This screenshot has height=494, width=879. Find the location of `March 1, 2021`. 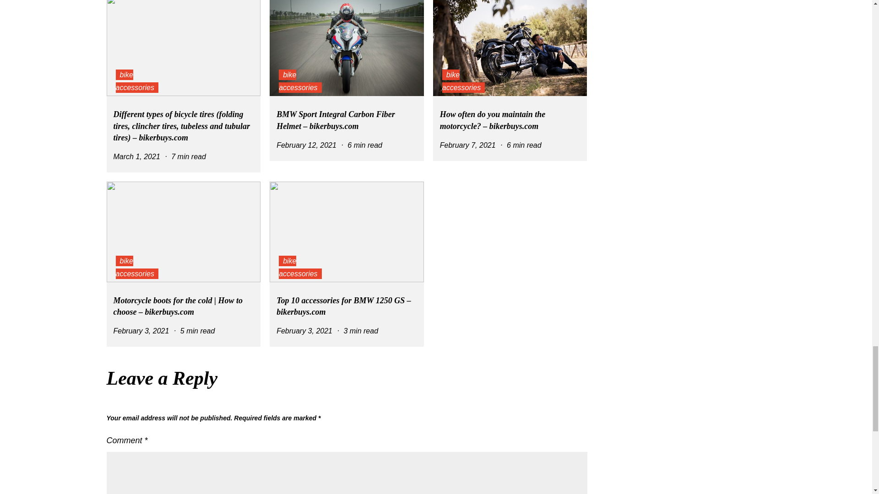

March 1, 2021 is located at coordinates (136, 156).